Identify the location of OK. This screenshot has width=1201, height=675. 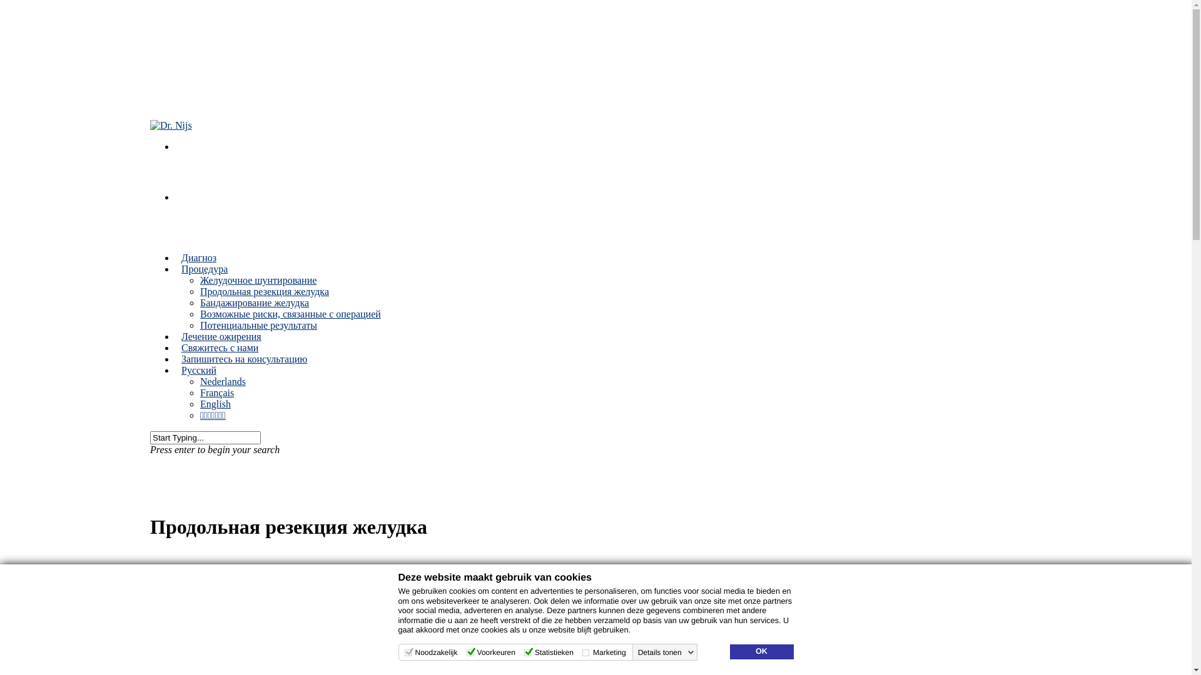
(761, 652).